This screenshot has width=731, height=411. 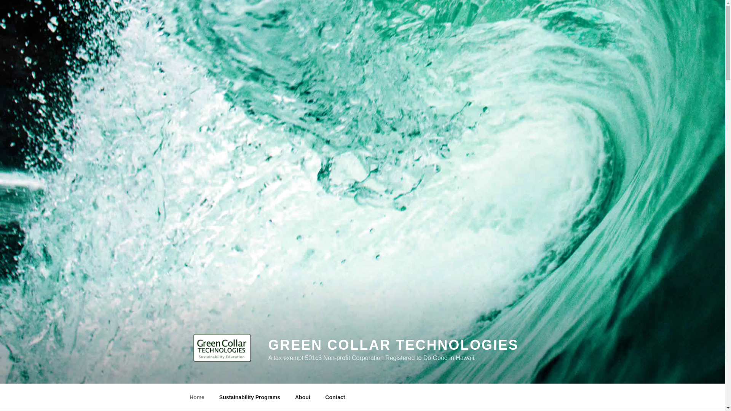 I want to click on Home, so click(x=197, y=397).